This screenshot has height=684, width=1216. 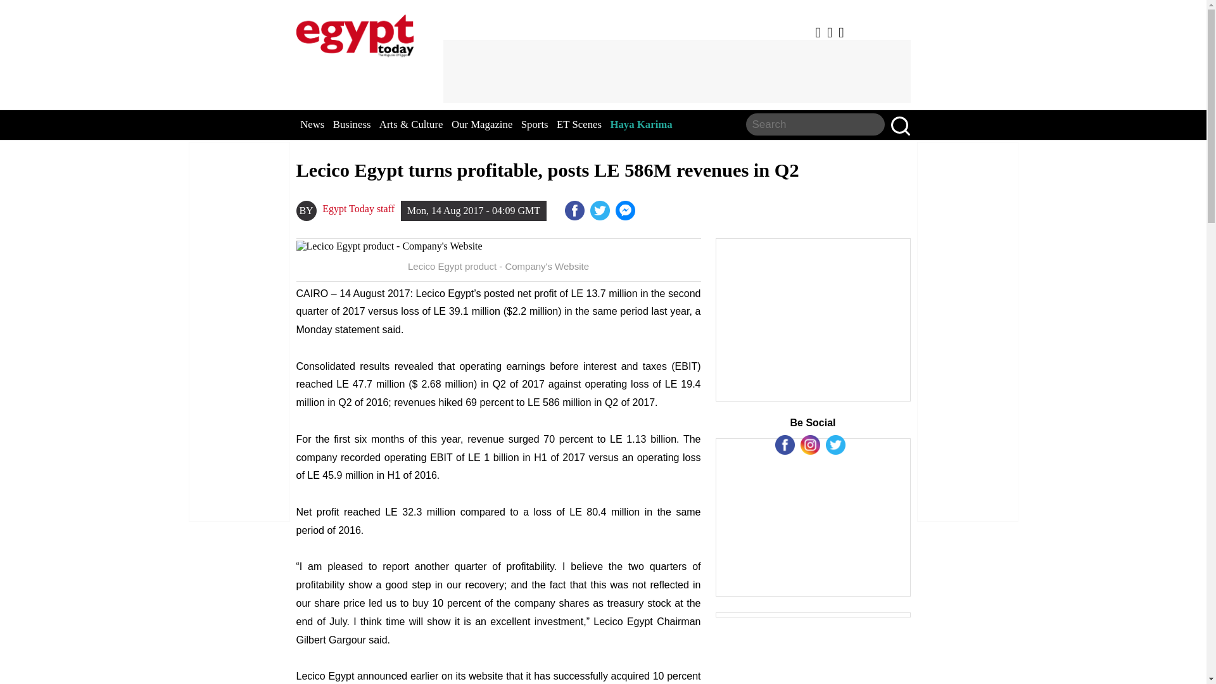 I want to click on ET Scenes, so click(x=579, y=125).